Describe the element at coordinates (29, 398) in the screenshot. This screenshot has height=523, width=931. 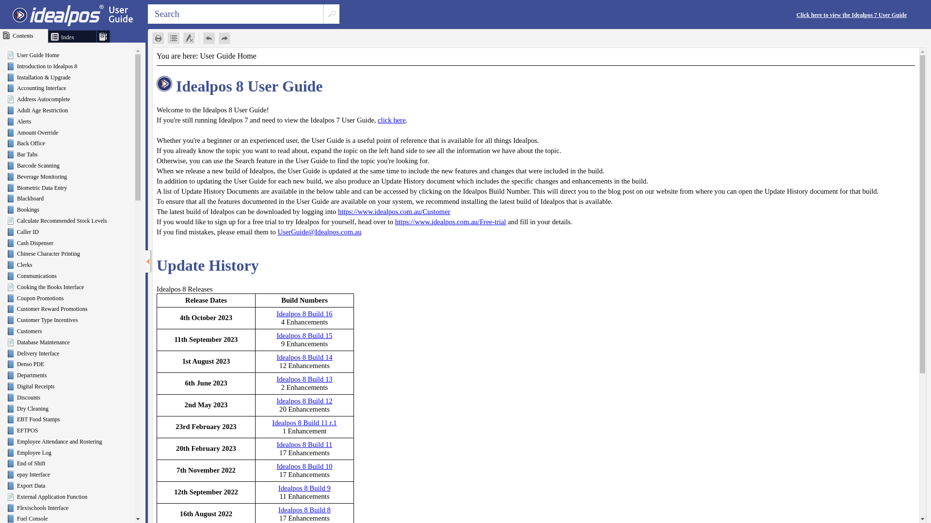
I see `Discounts` at that location.